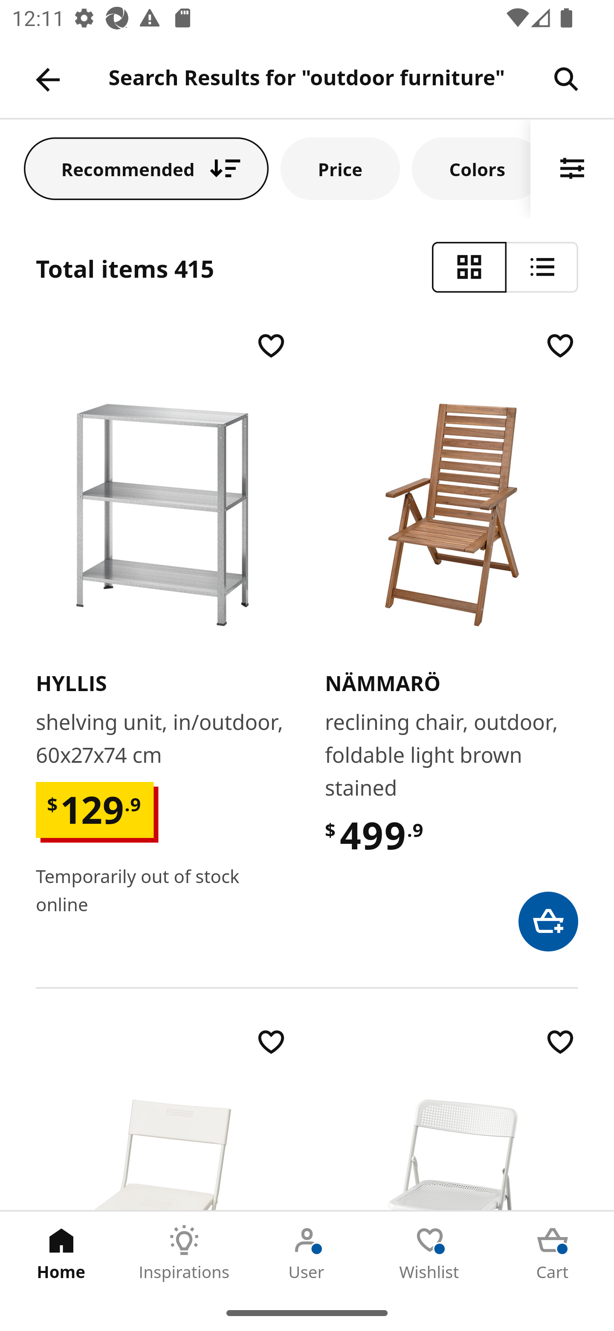  Describe the element at coordinates (430, 1253) in the screenshot. I see `Wishlist
Tab 4 of 5` at that location.